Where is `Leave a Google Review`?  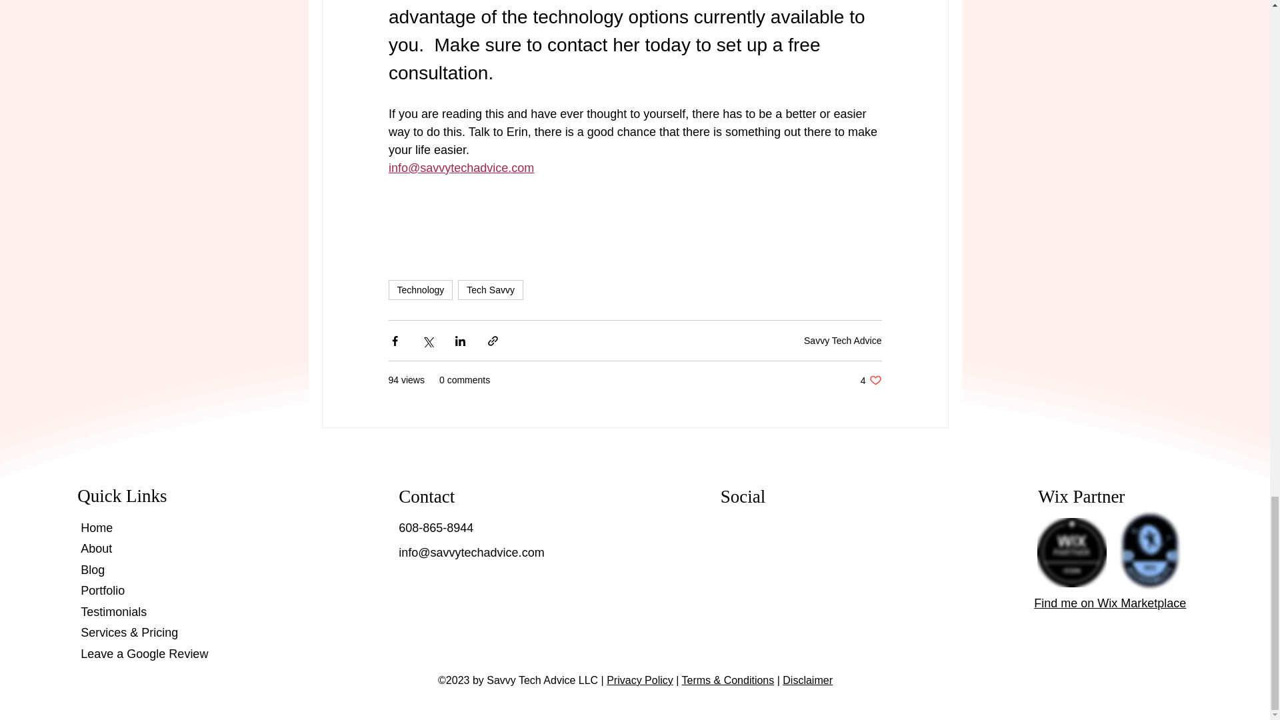
Leave a Google Review is located at coordinates (144, 653).